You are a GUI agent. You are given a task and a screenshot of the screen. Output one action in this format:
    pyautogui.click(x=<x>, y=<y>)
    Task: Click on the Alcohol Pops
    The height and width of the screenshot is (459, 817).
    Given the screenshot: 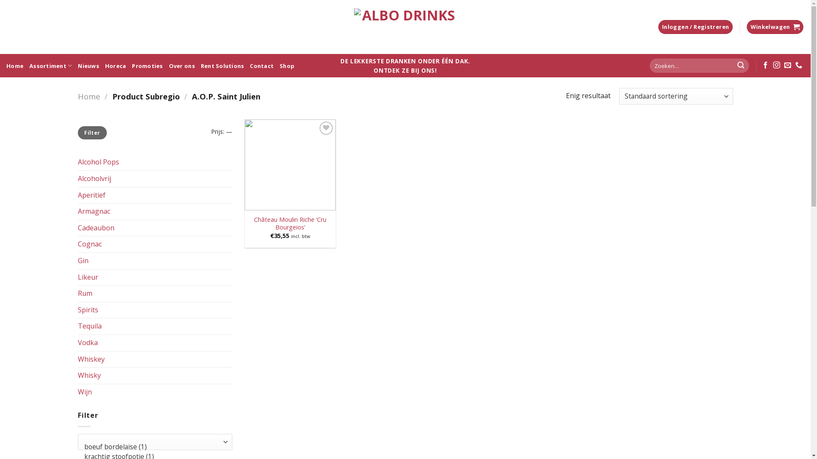 What is the action you would take?
    pyautogui.click(x=155, y=162)
    